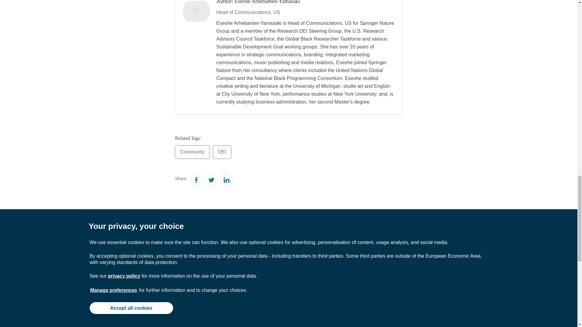 The width and height of the screenshot is (582, 327). I want to click on facebook, so click(196, 181).